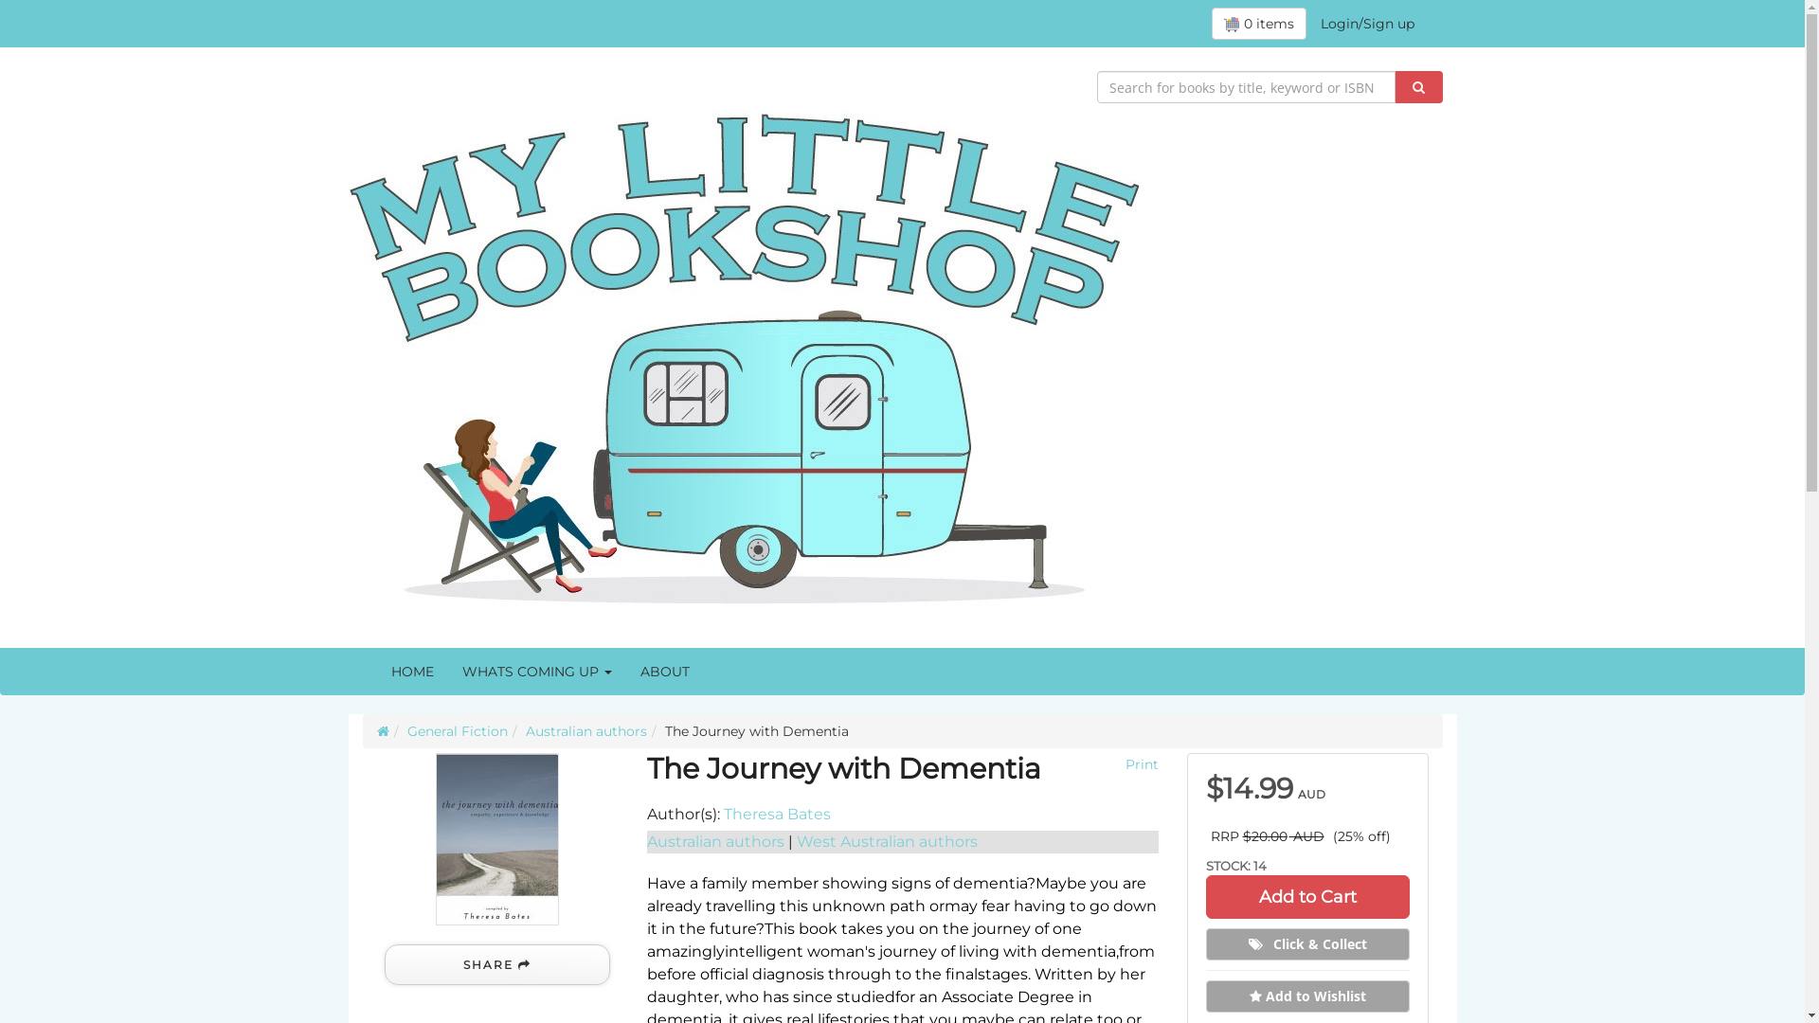  I want to click on Australian authors, so click(714, 841).